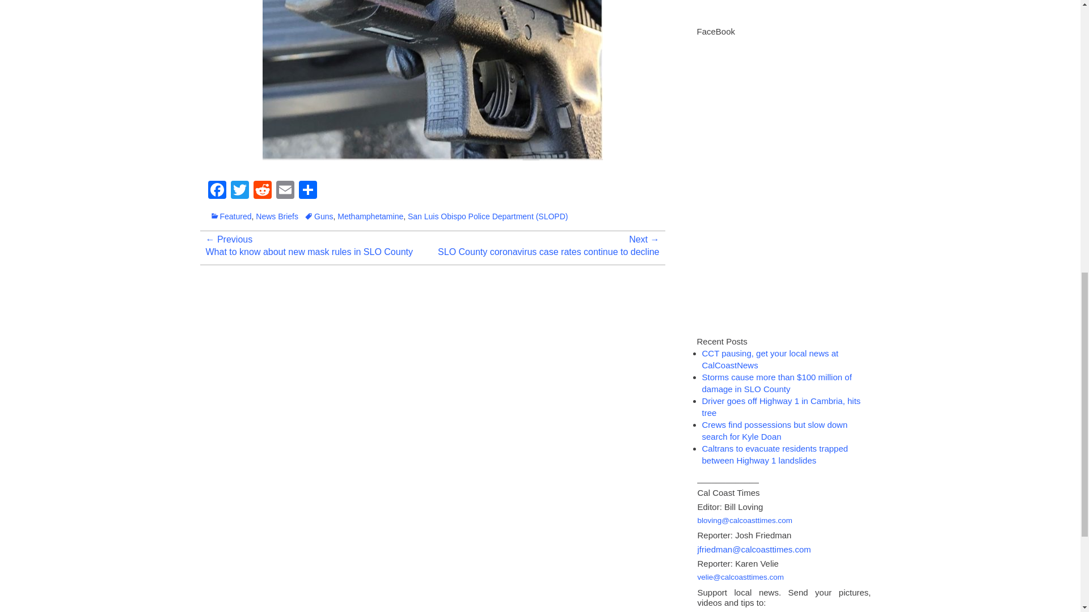  I want to click on News Briefs, so click(277, 216).